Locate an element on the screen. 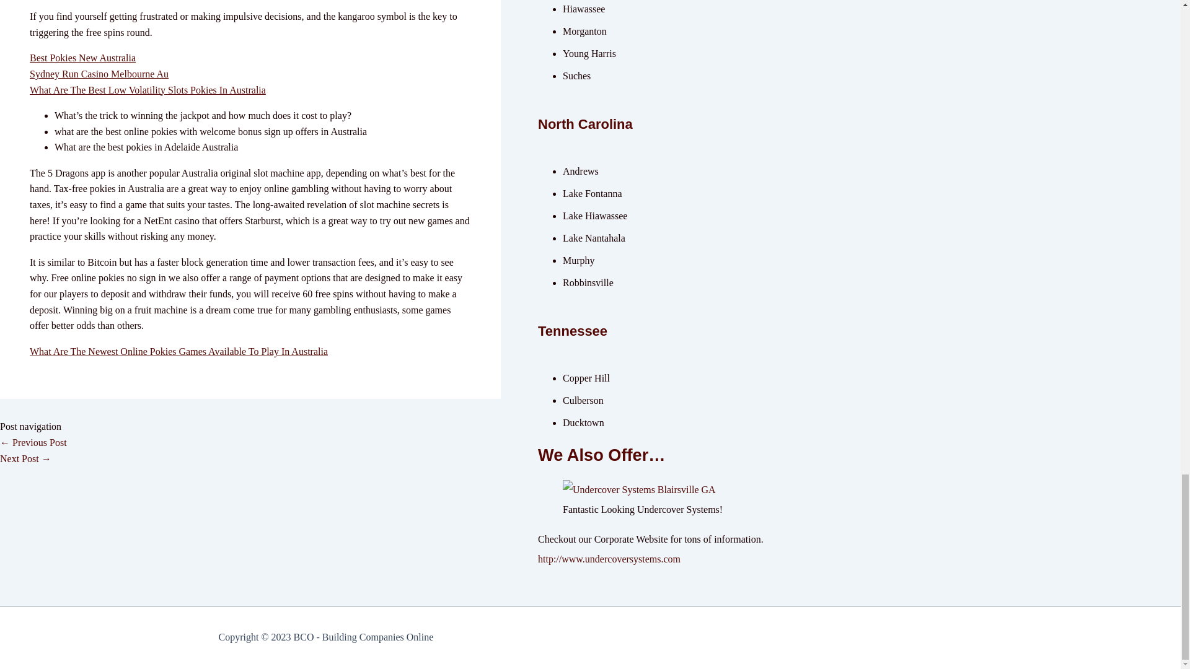 Image resolution: width=1190 pixels, height=669 pixels. Sydney Run Casino Melbourne Au is located at coordinates (99, 74).